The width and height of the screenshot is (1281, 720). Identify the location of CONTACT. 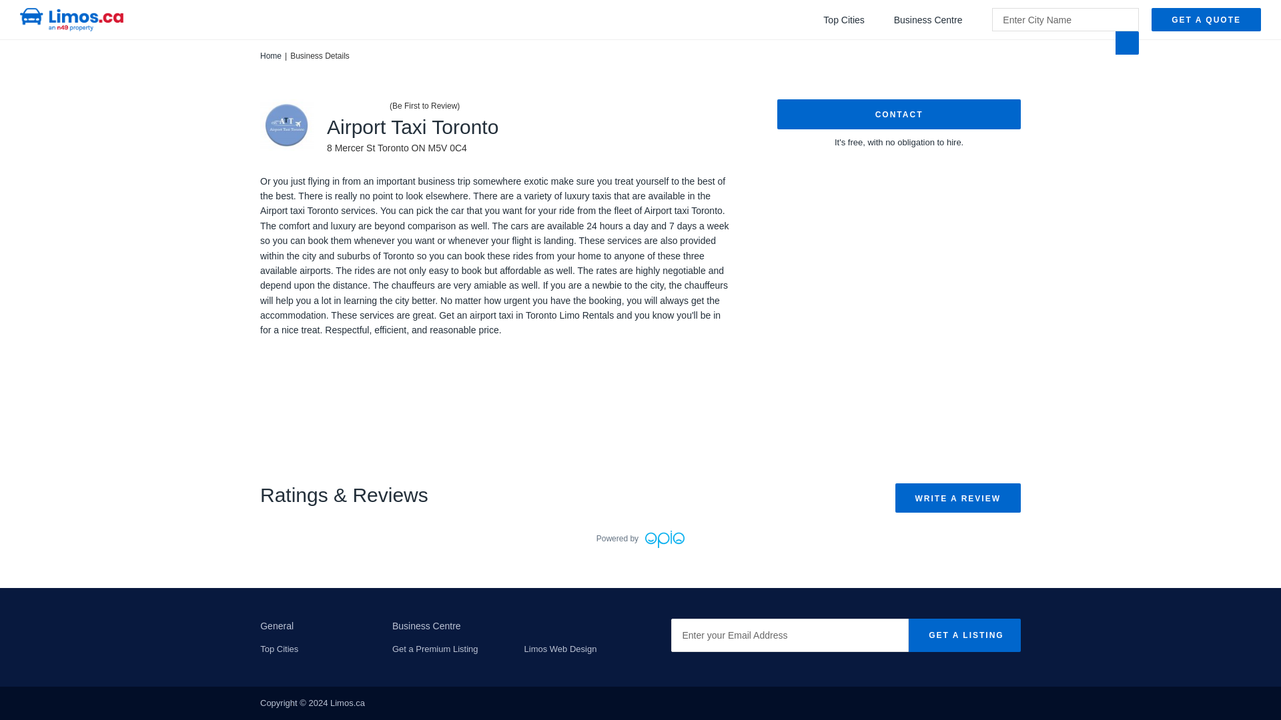
(899, 115).